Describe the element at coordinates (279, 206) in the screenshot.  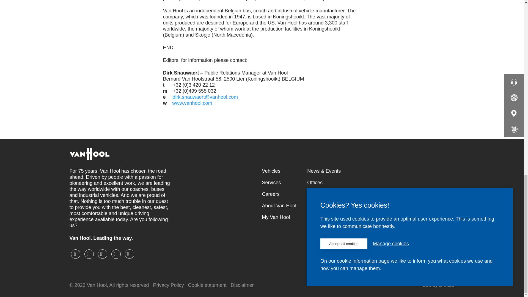
I see `About Van Hool` at that location.